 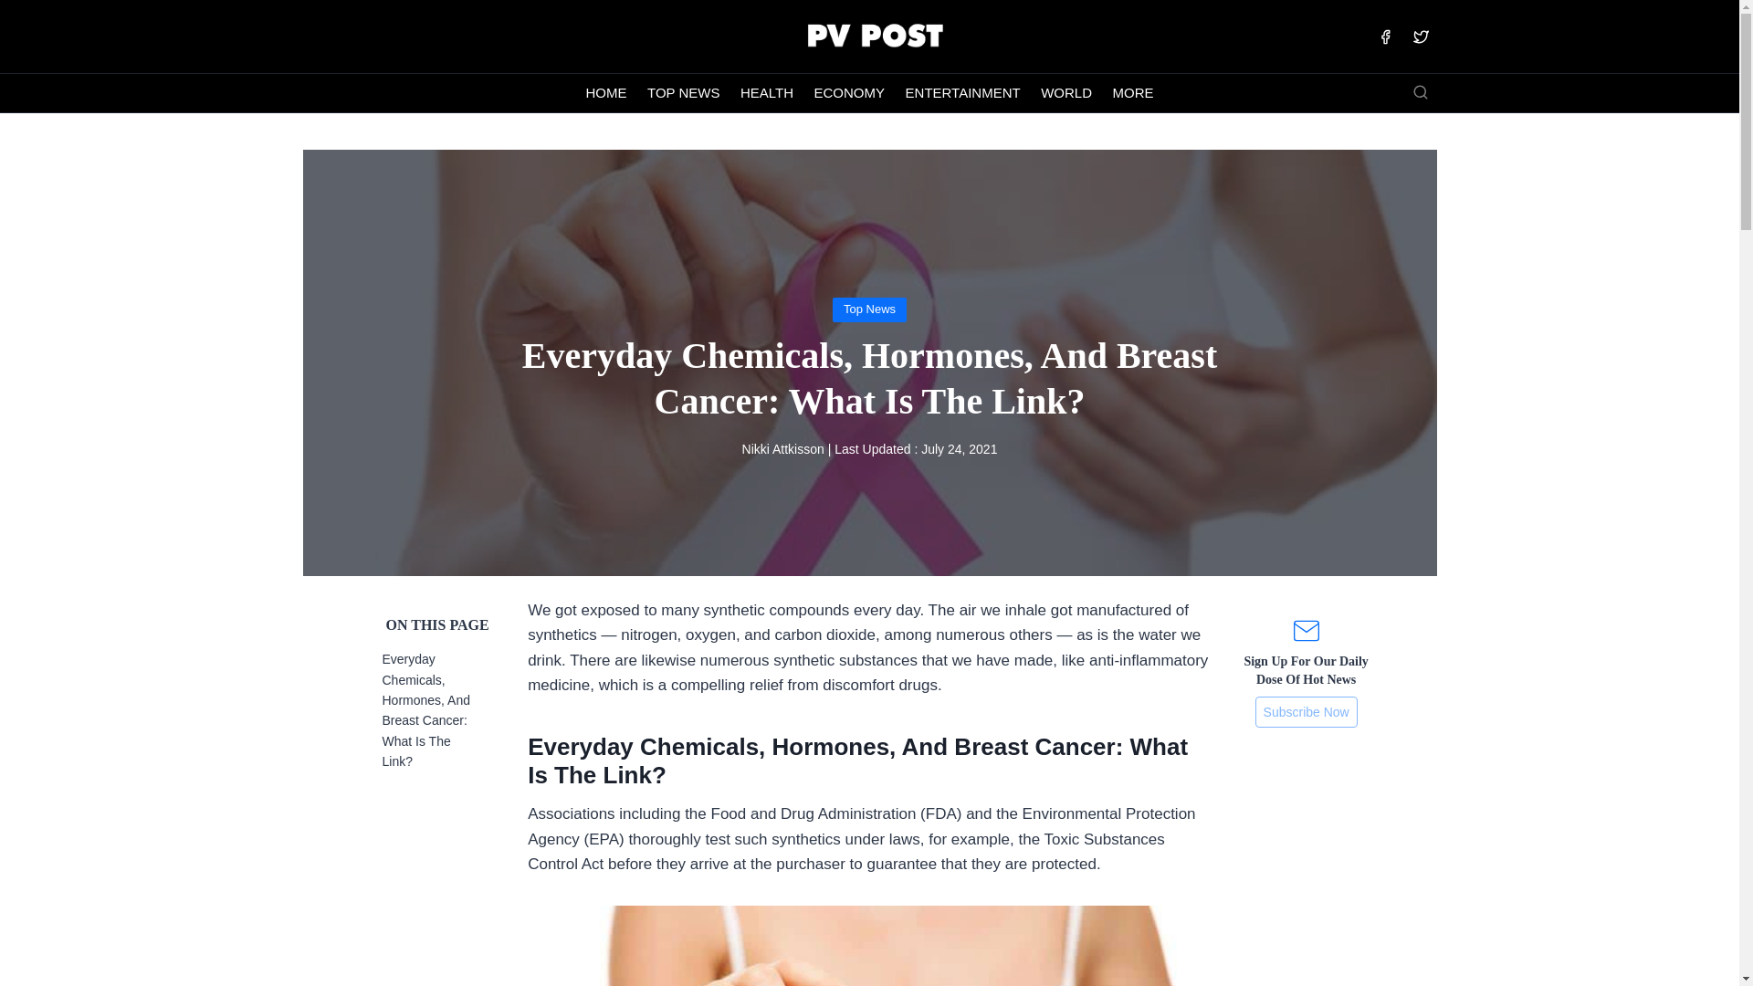 What do you see at coordinates (1306, 712) in the screenshot?
I see `Subscribe Now` at bounding box center [1306, 712].